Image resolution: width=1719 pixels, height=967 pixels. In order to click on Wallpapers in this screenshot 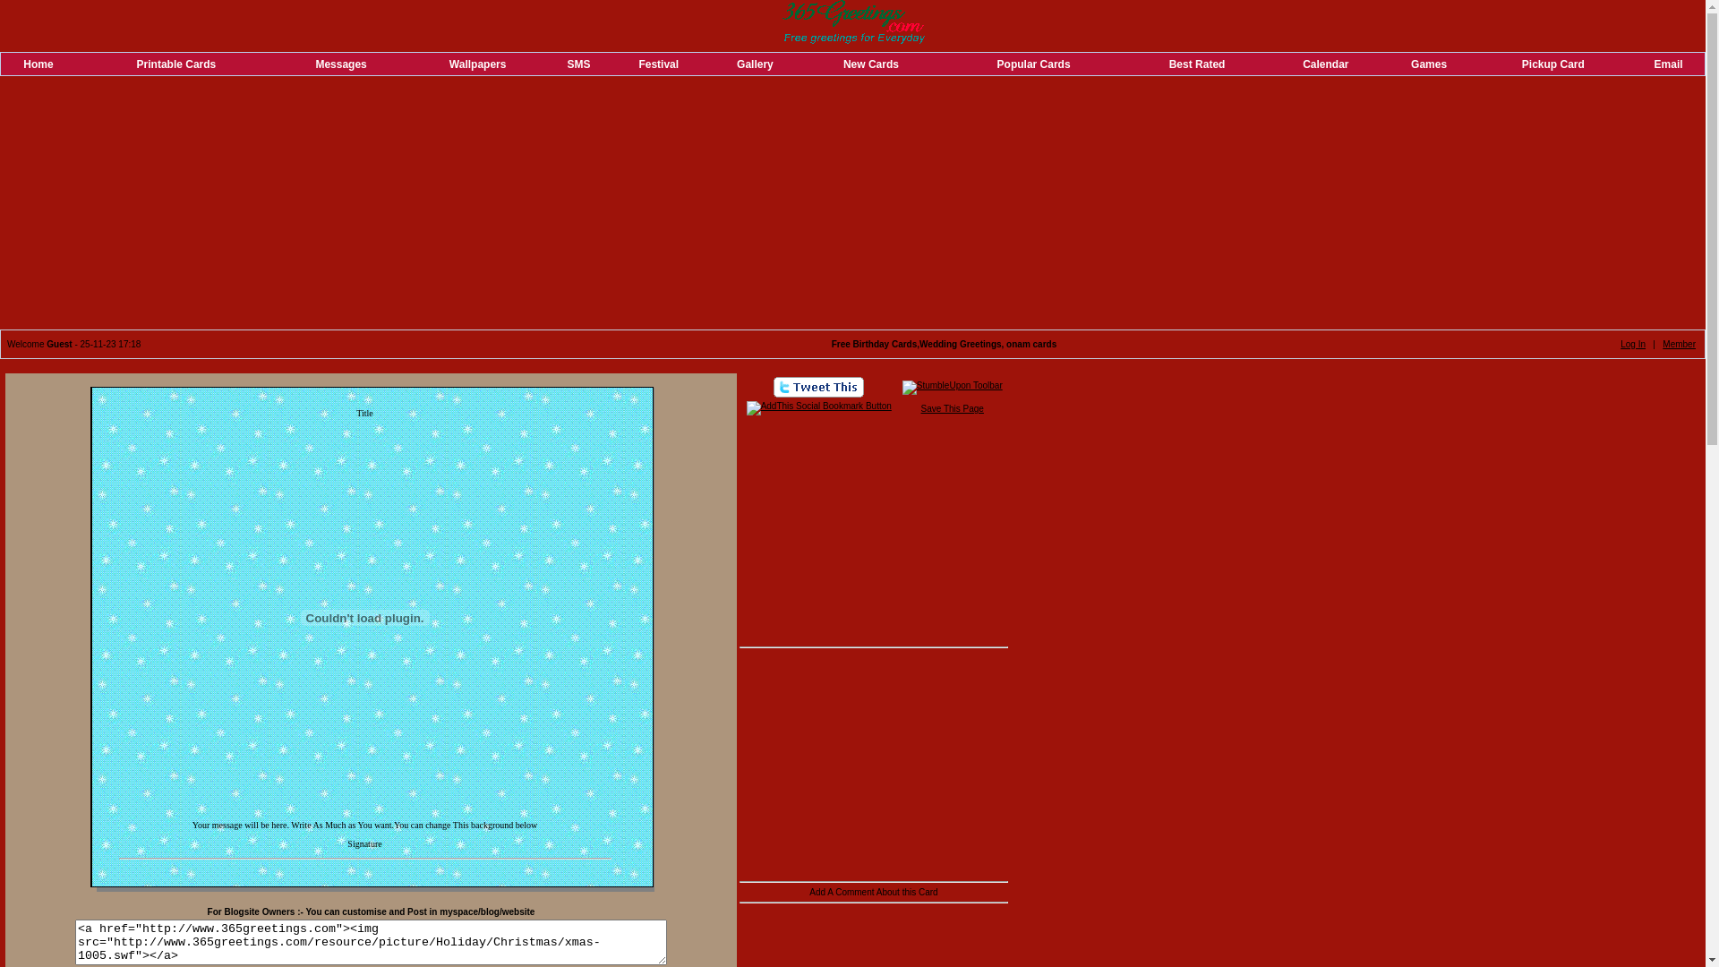, I will do `click(478, 63)`.